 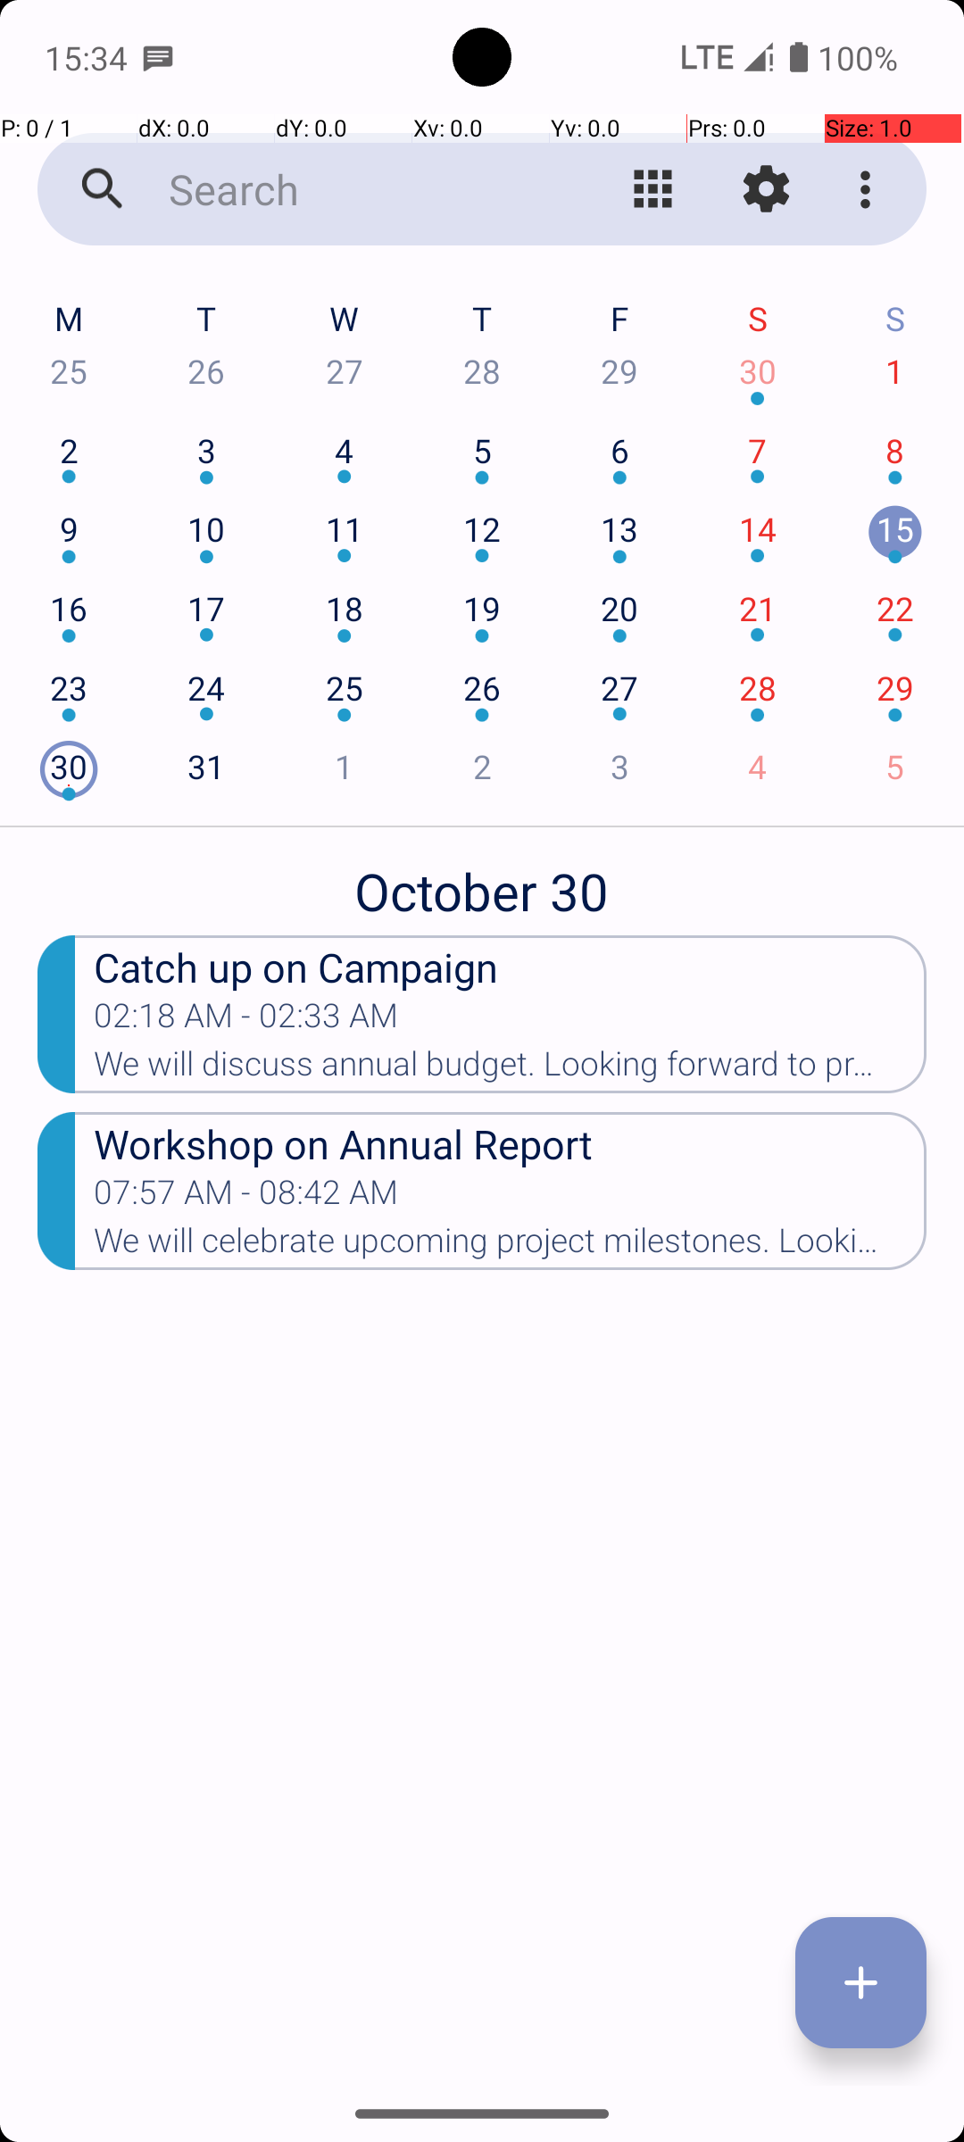 I want to click on We will discuss annual budget. Looking forward to productive discussions., so click(x=511, y=1069).